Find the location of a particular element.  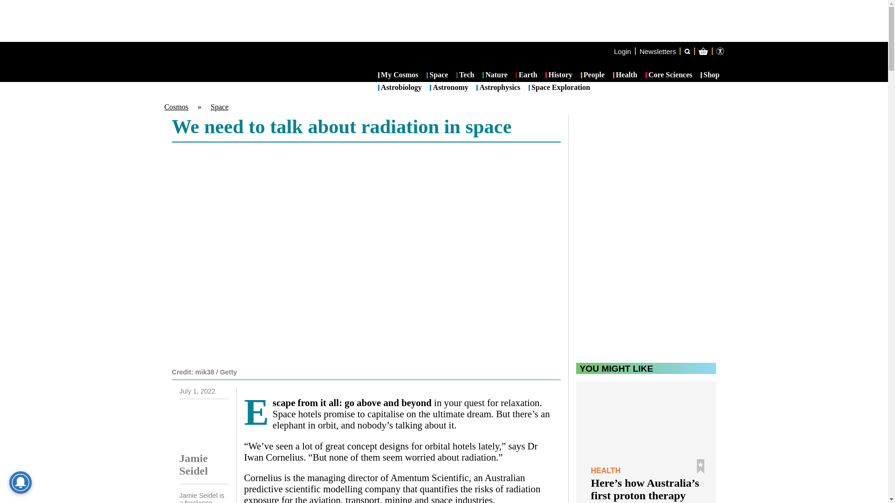

Nature is located at coordinates (495, 75).